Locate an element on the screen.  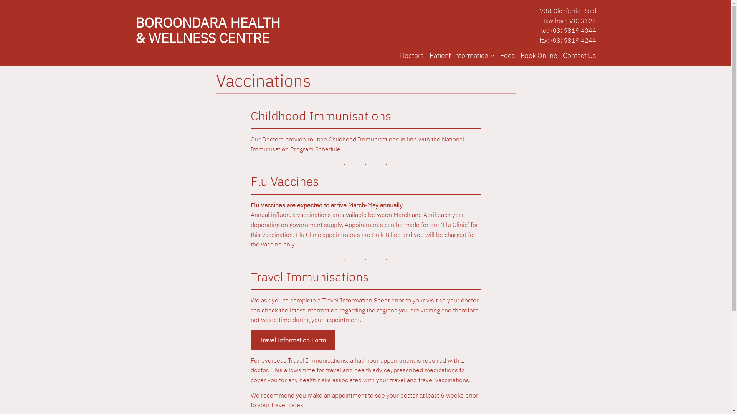
Doctors is located at coordinates (412, 55).